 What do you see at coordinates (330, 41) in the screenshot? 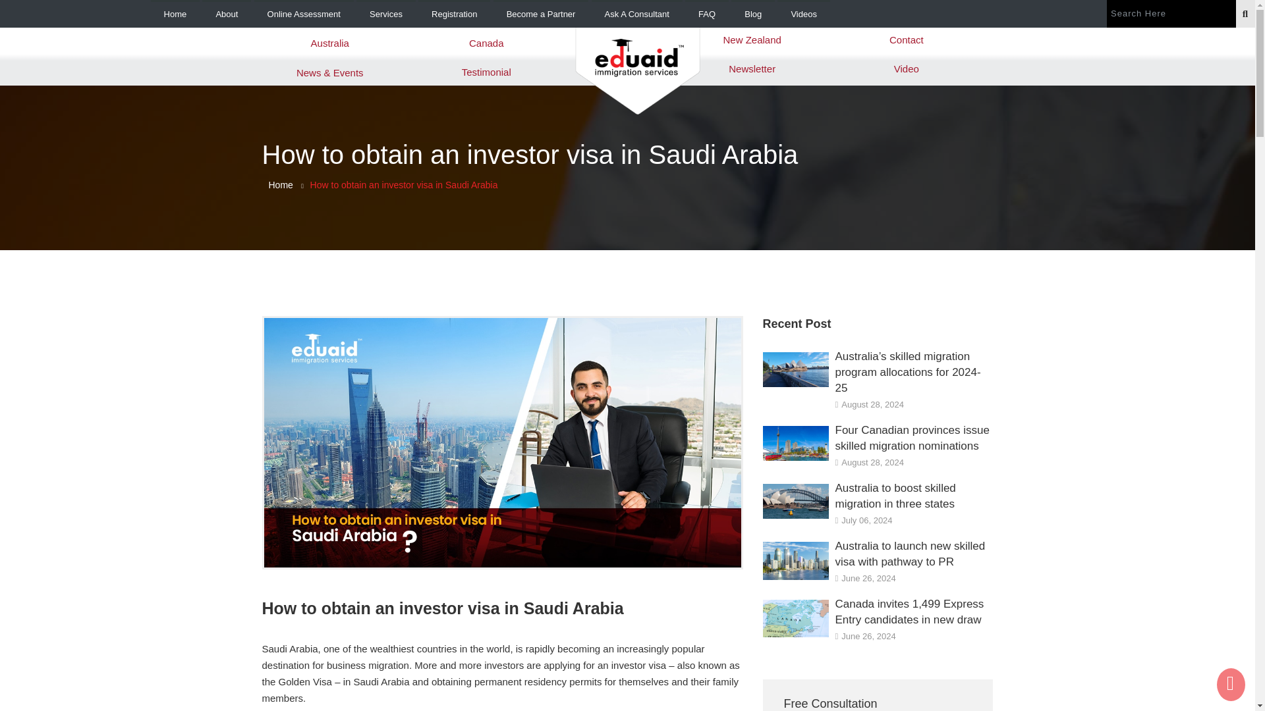
I see `Australia` at bounding box center [330, 41].